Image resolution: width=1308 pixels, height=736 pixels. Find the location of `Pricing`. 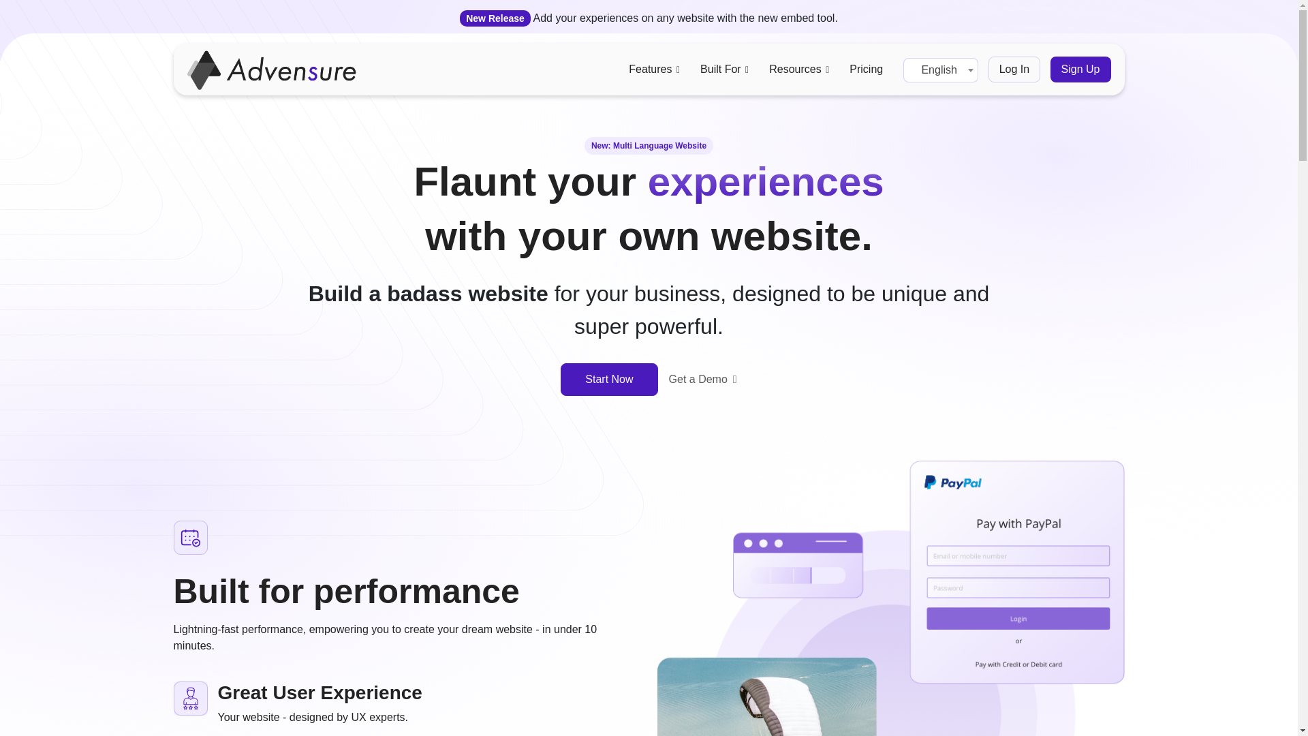

Pricing is located at coordinates (866, 69).